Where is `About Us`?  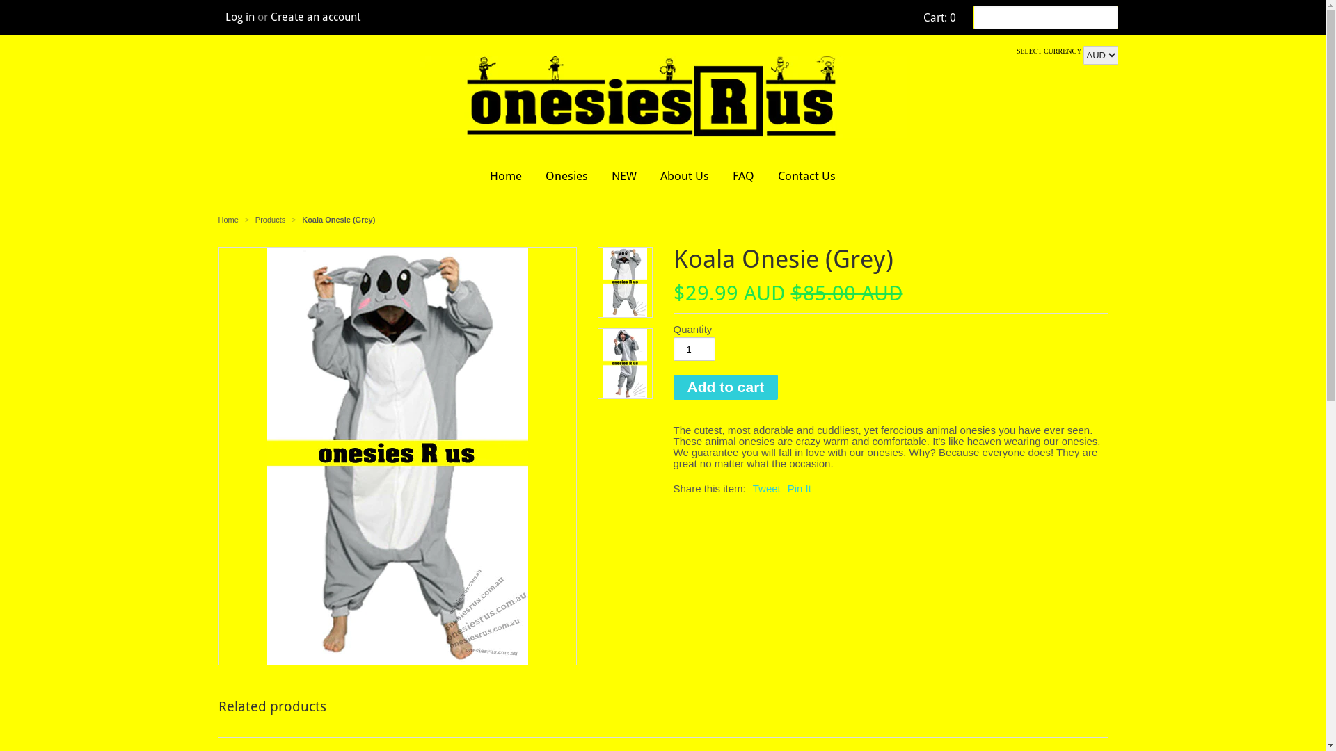 About Us is located at coordinates (685, 176).